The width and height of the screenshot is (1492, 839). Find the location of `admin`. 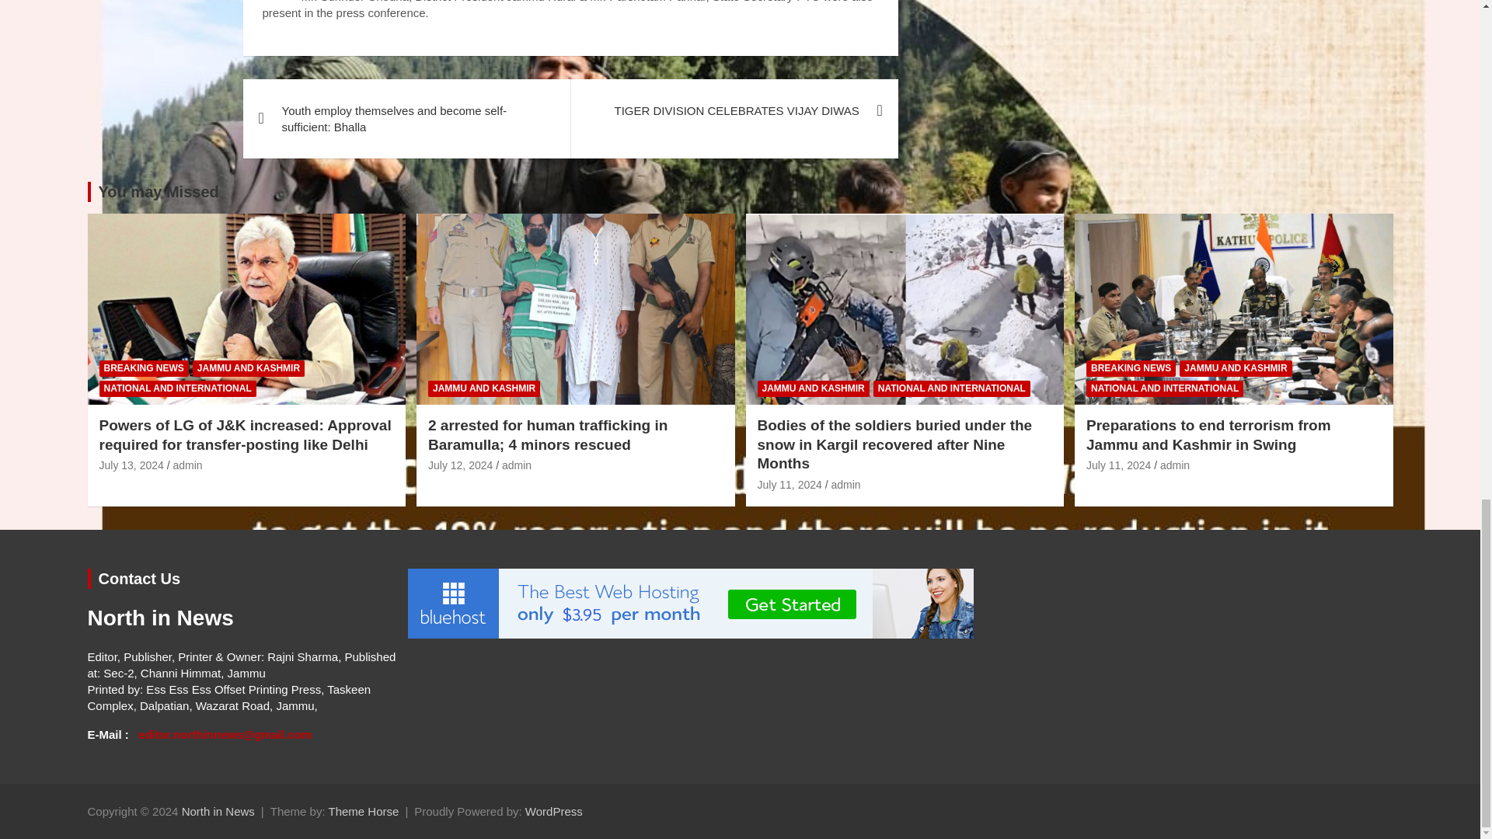

admin is located at coordinates (186, 465).